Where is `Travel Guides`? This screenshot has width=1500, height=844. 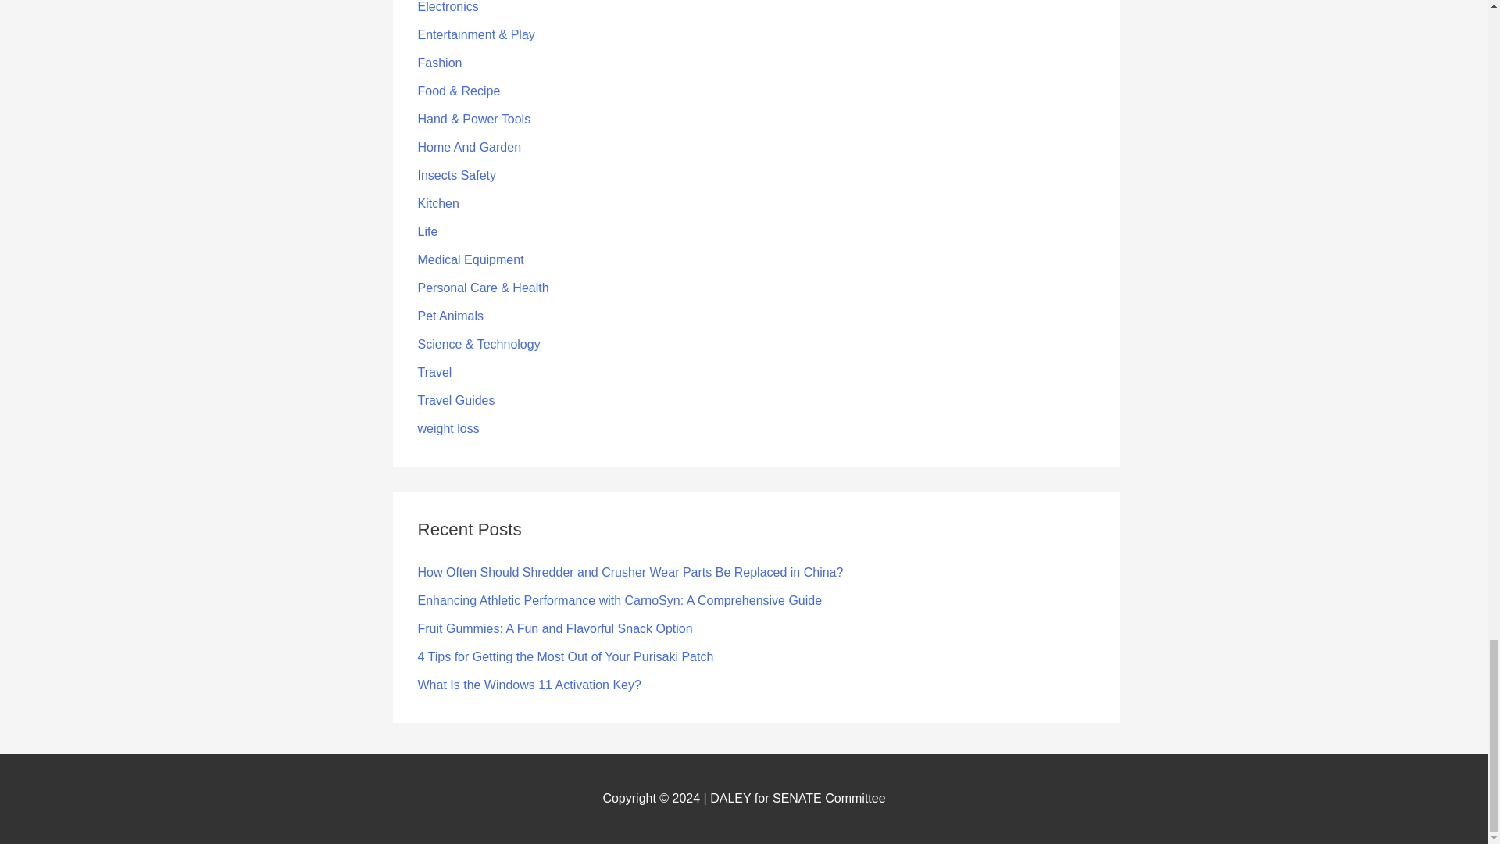 Travel Guides is located at coordinates (455, 400).